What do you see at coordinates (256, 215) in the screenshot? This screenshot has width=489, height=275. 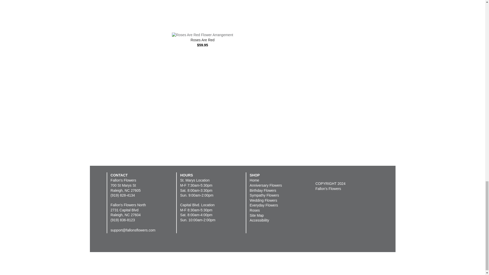 I see `Site Map` at bounding box center [256, 215].